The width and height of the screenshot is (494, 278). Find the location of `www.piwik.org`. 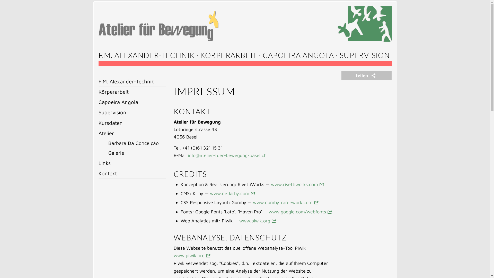

www.piwik.org is located at coordinates (255, 221).